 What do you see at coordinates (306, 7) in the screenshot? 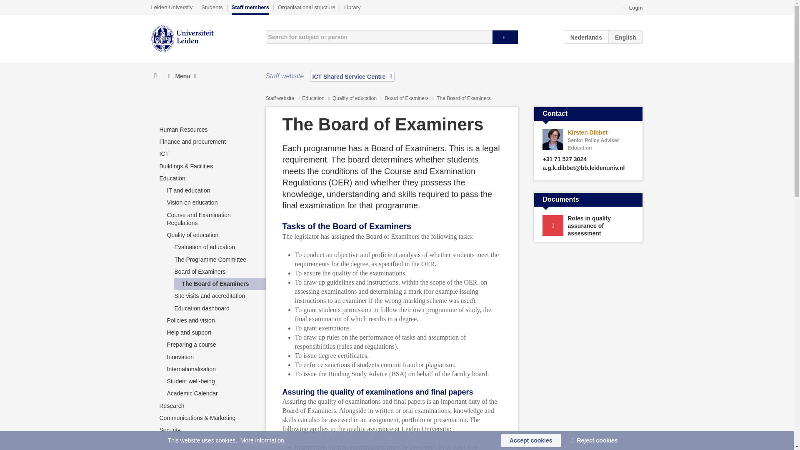
I see `Organisational structure` at bounding box center [306, 7].